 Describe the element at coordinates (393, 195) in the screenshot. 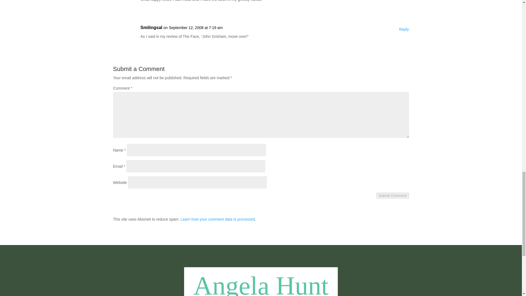

I see `Submit Comment` at that location.